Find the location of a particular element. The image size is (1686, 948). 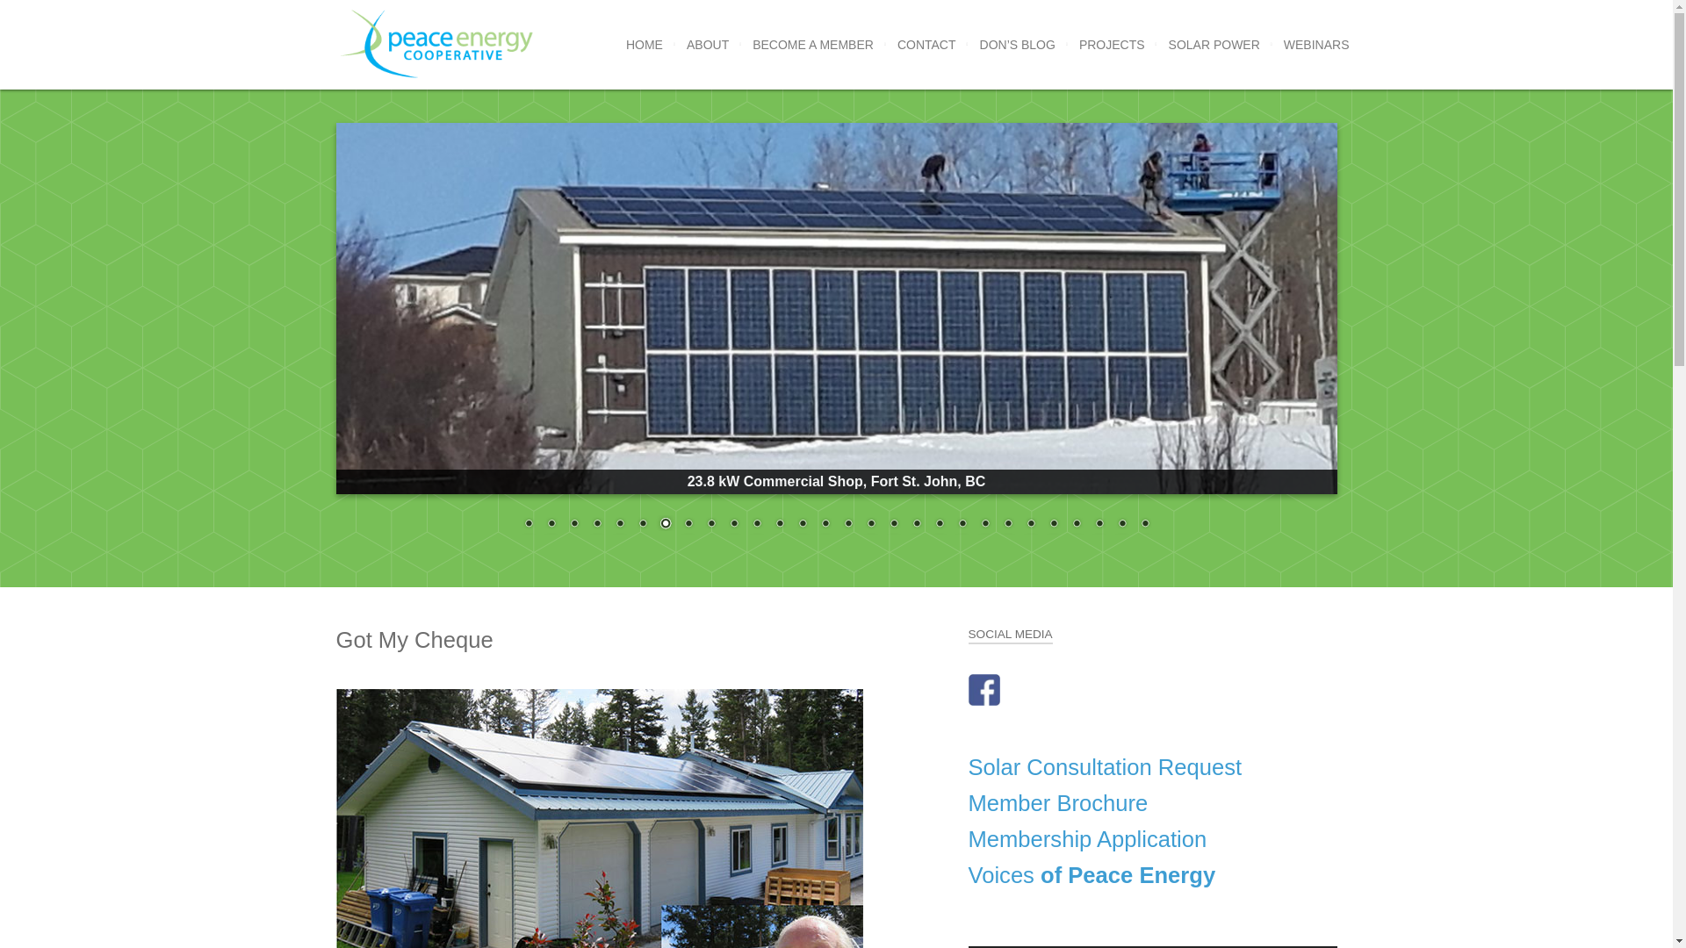

PROJECTS is located at coordinates (1112, 45).